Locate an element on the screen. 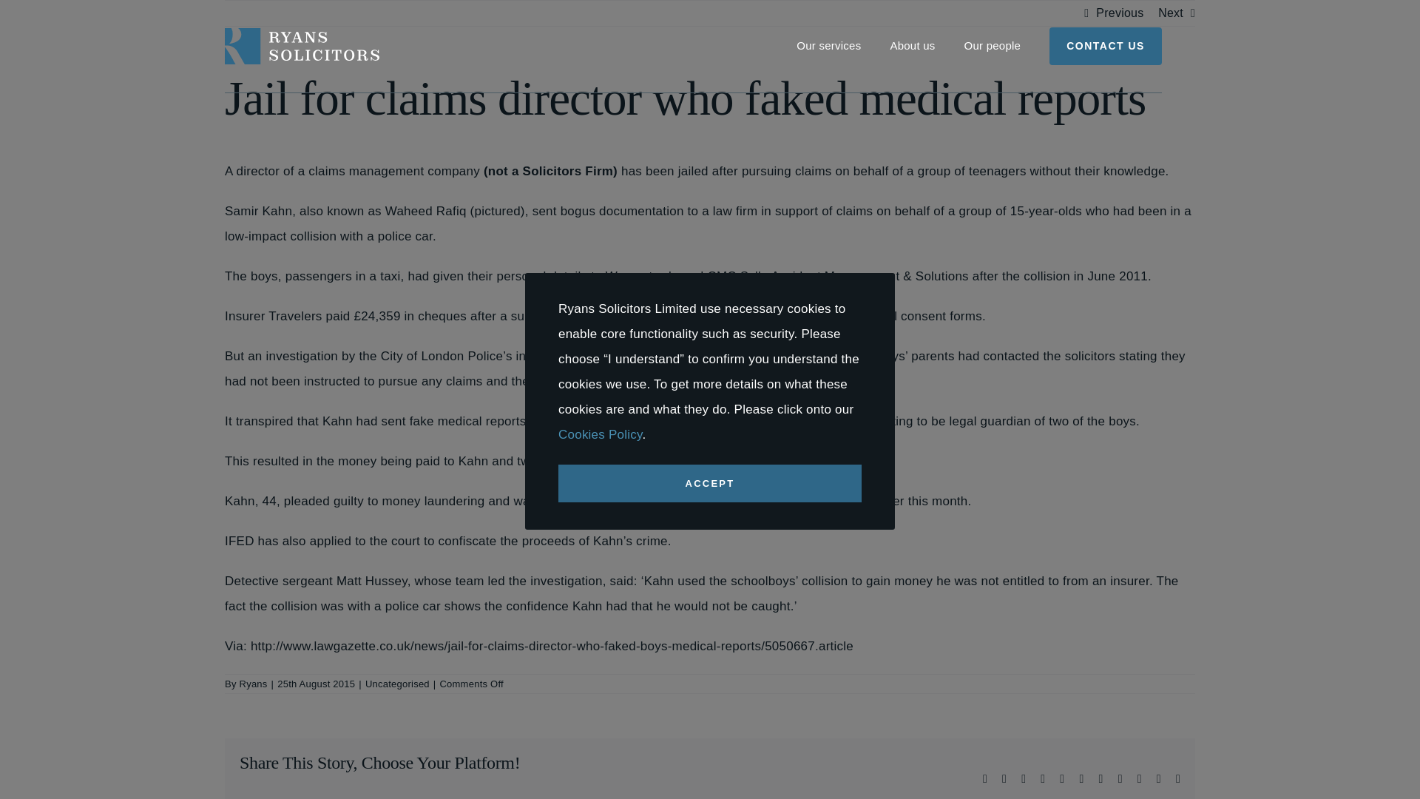  Our services is located at coordinates (843, 46).